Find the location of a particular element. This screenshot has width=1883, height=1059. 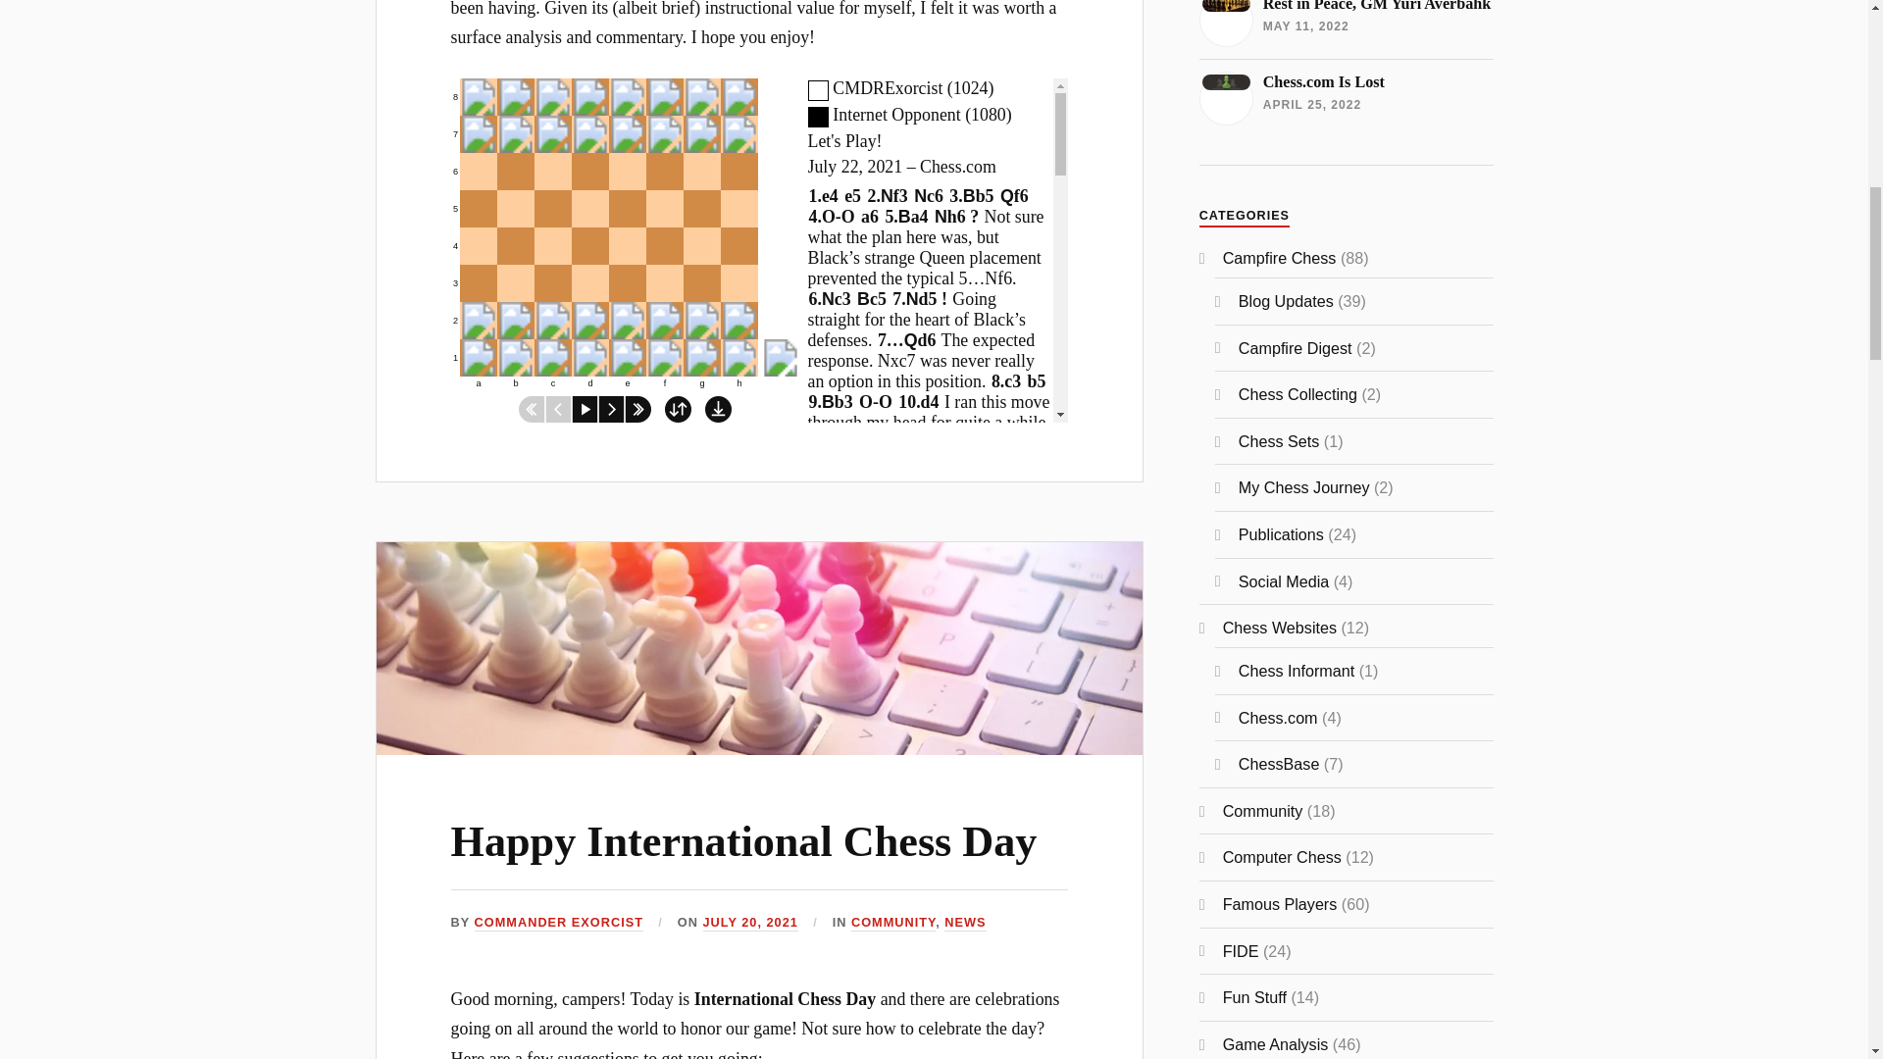

NEWS is located at coordinates (965, 924).